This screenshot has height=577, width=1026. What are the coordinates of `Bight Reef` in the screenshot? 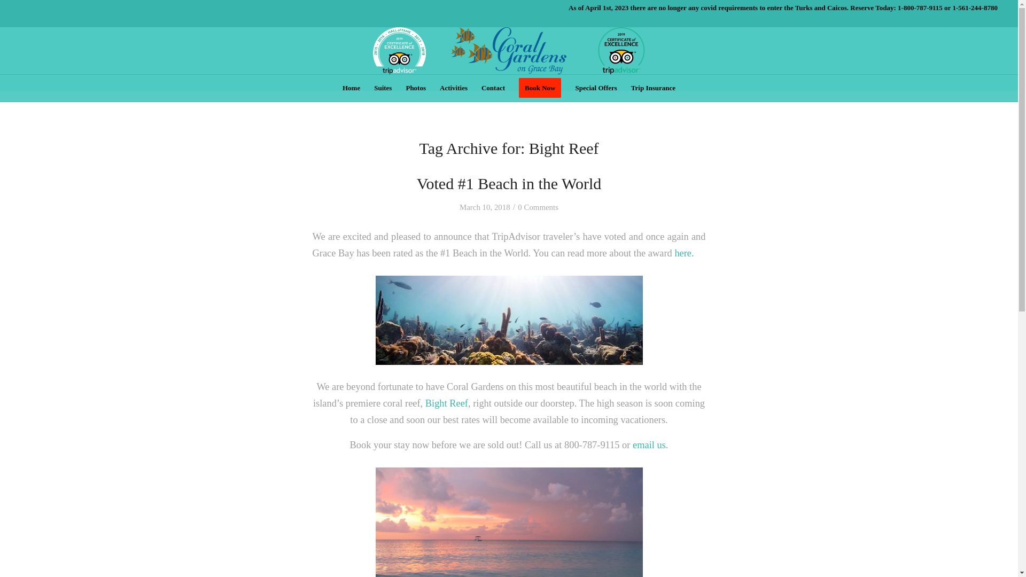 It's located at (447, 403).